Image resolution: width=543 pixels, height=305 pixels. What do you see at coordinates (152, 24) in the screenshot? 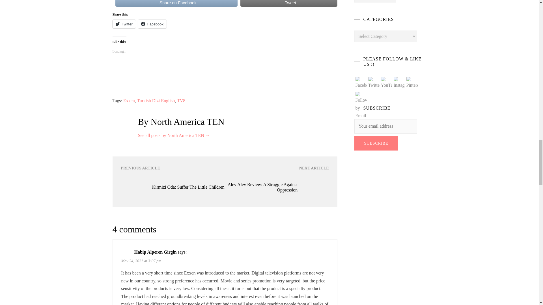
I see `Click to share on Facebook` at bounding box center [152, 24].